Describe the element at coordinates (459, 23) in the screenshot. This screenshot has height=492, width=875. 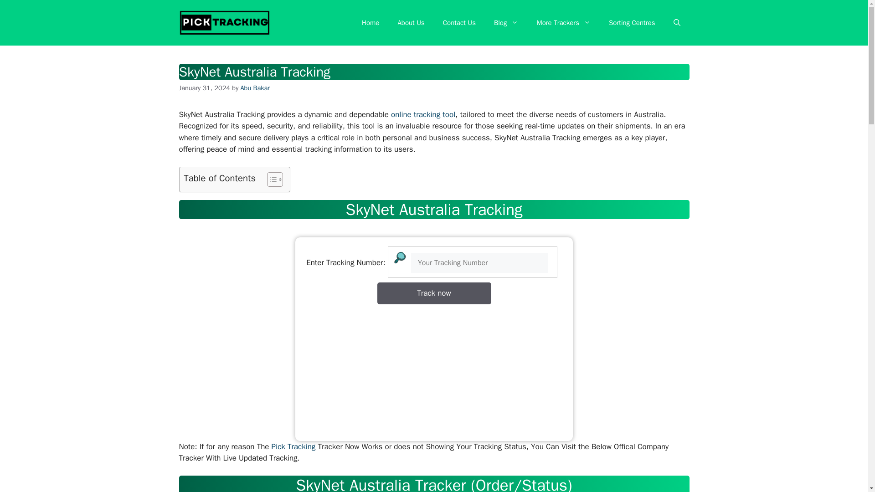
I see `Contact Us` at that location.